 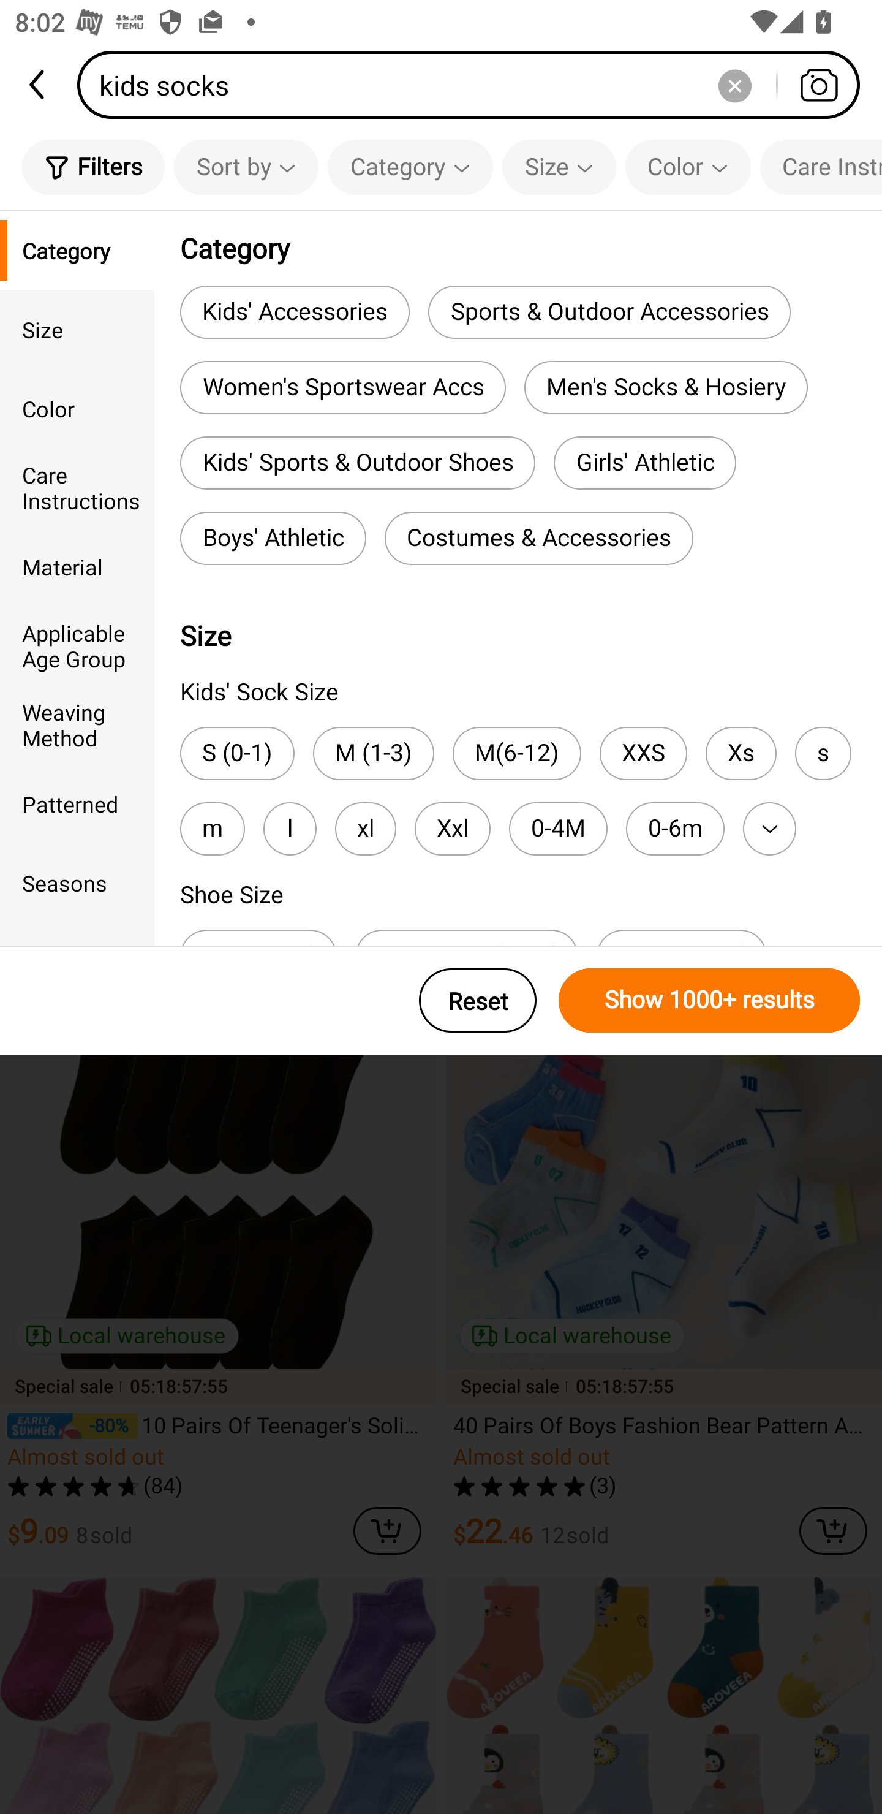 I want to click on Men's Socks & Hosiery, so click(x=666, y=387).